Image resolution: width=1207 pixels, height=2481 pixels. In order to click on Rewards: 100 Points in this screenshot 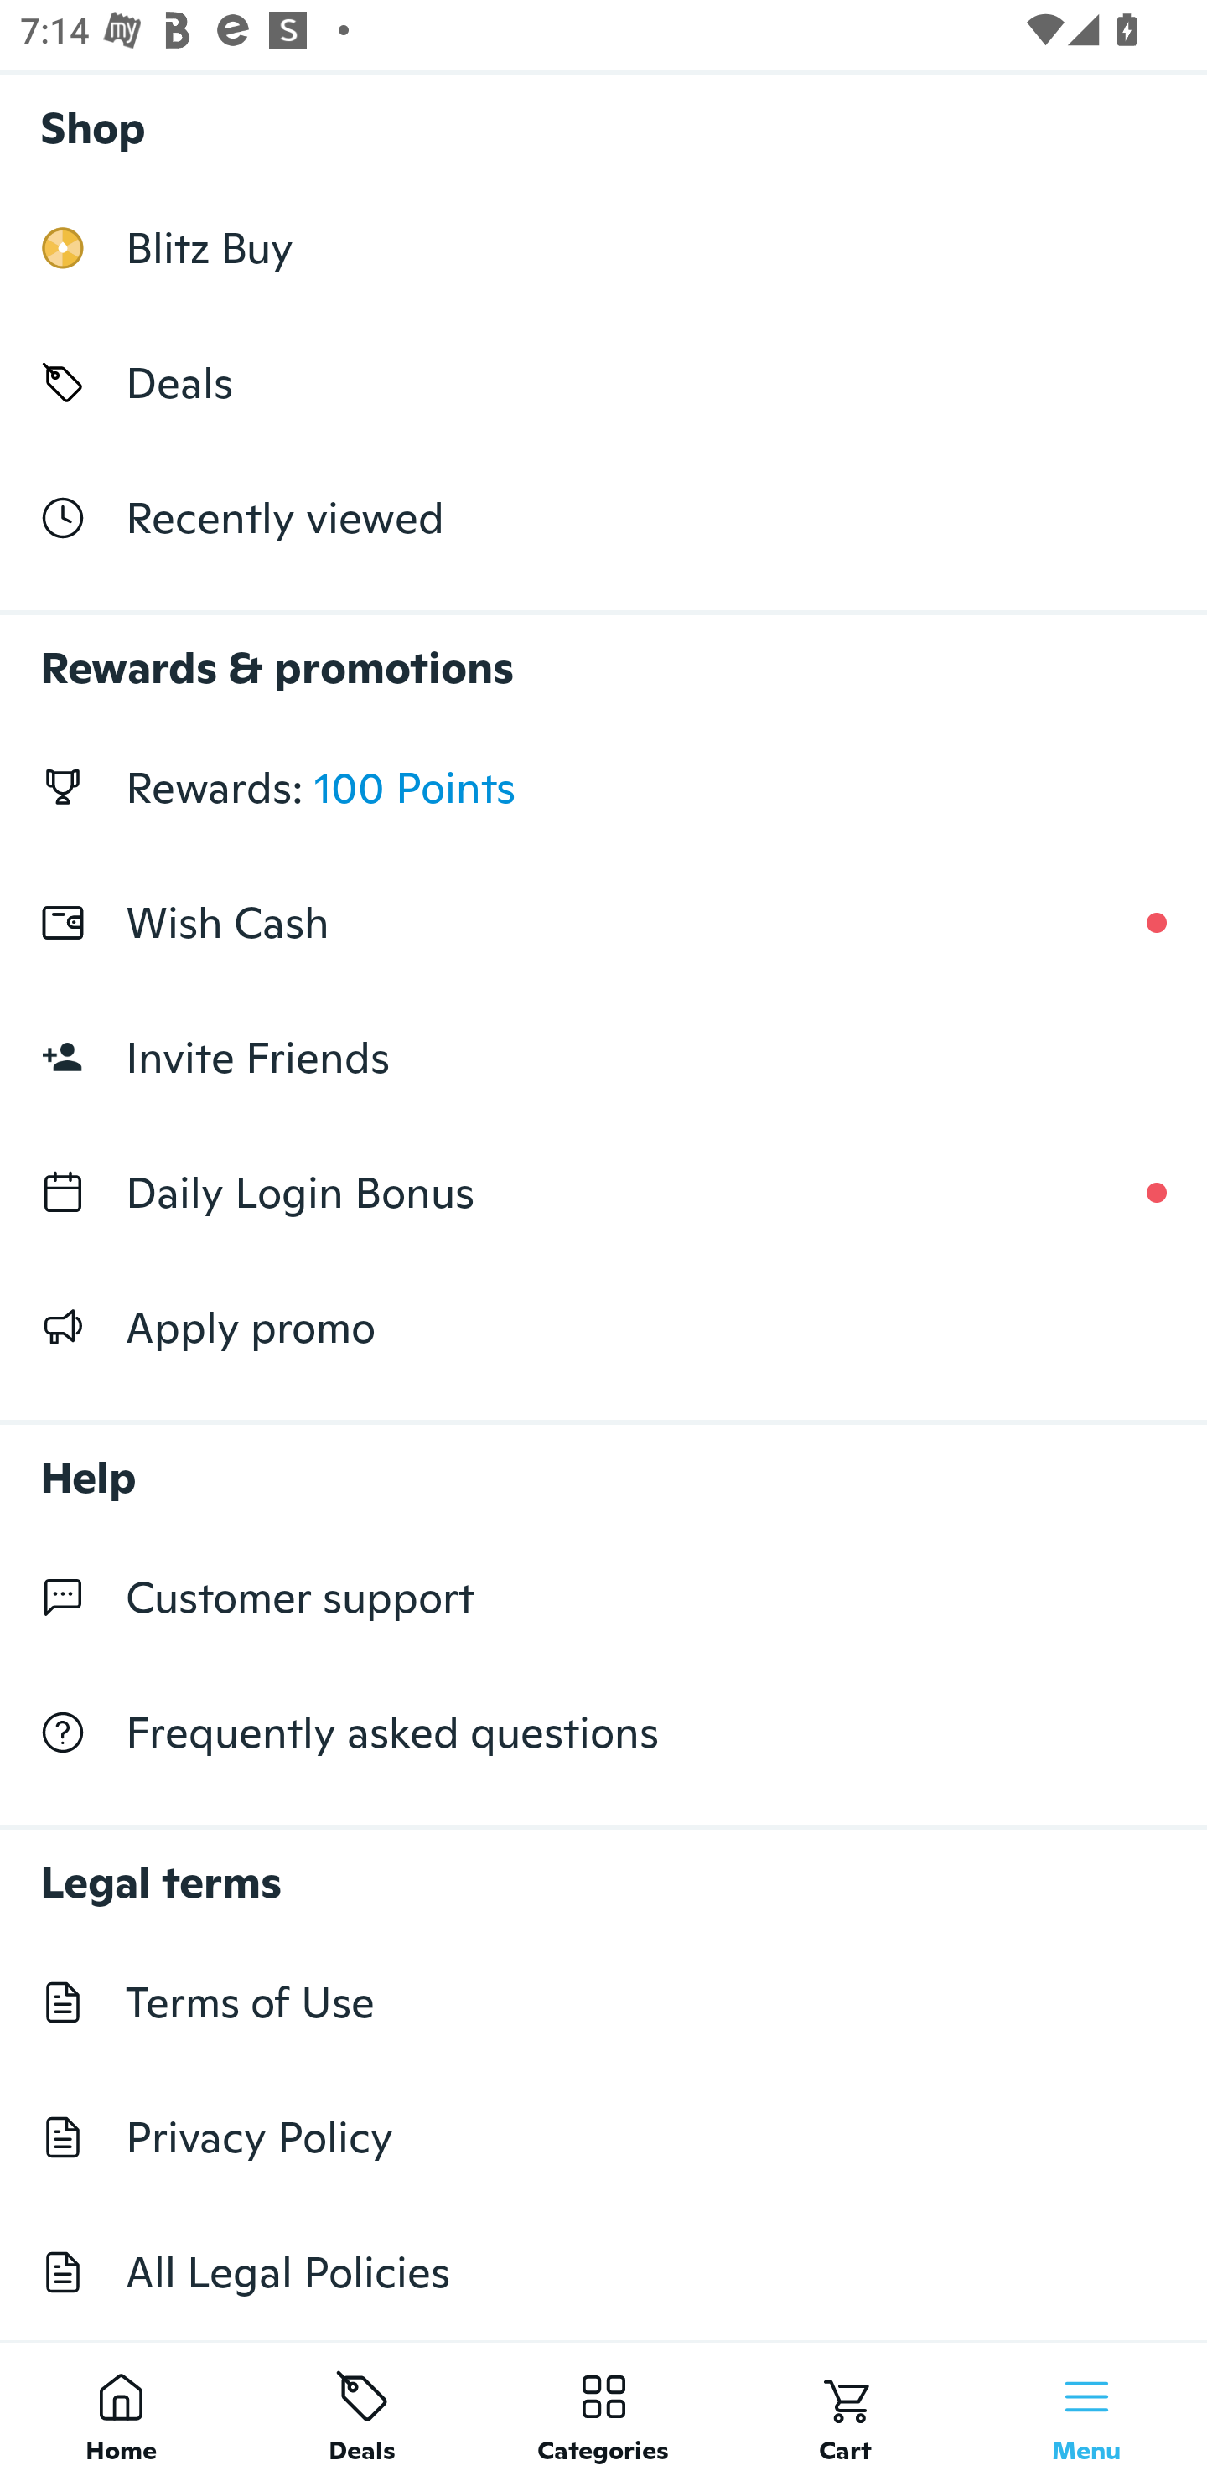, I will do `click(603, 788)`.